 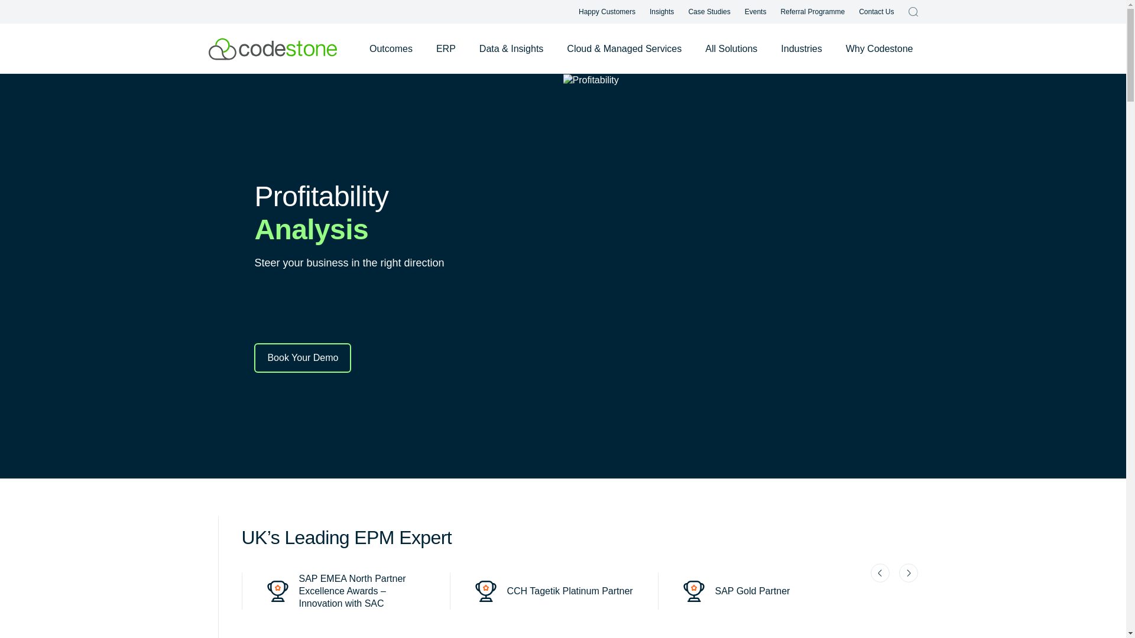 I want to click on Referral Programme, so click(x=812, y=12).